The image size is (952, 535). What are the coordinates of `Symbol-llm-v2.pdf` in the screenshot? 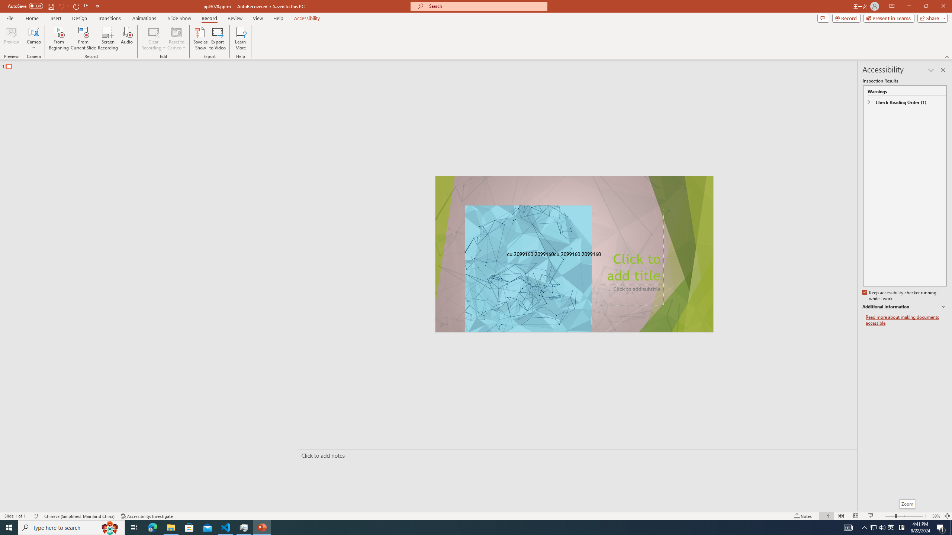 It's located at (834, 67).